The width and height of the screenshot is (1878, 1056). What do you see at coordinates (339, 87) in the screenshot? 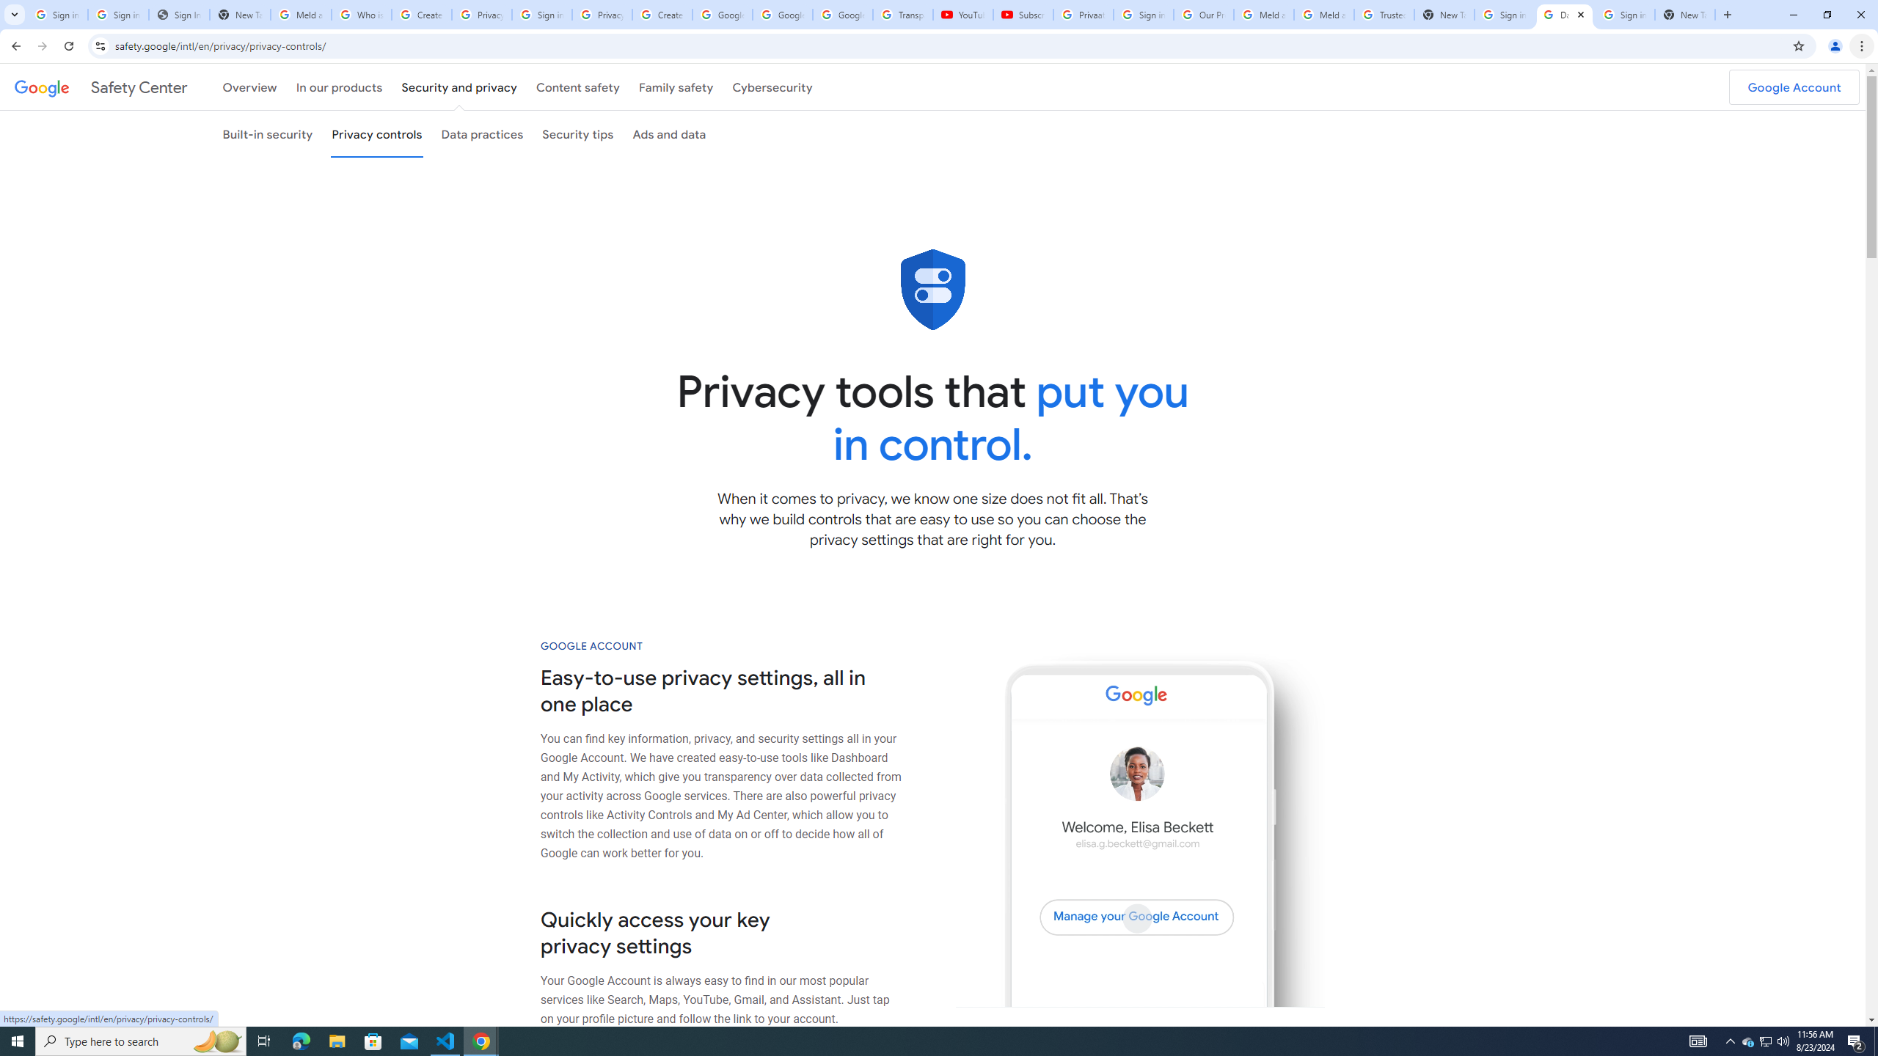
I see `In our products` at bounding box center [339, 87].